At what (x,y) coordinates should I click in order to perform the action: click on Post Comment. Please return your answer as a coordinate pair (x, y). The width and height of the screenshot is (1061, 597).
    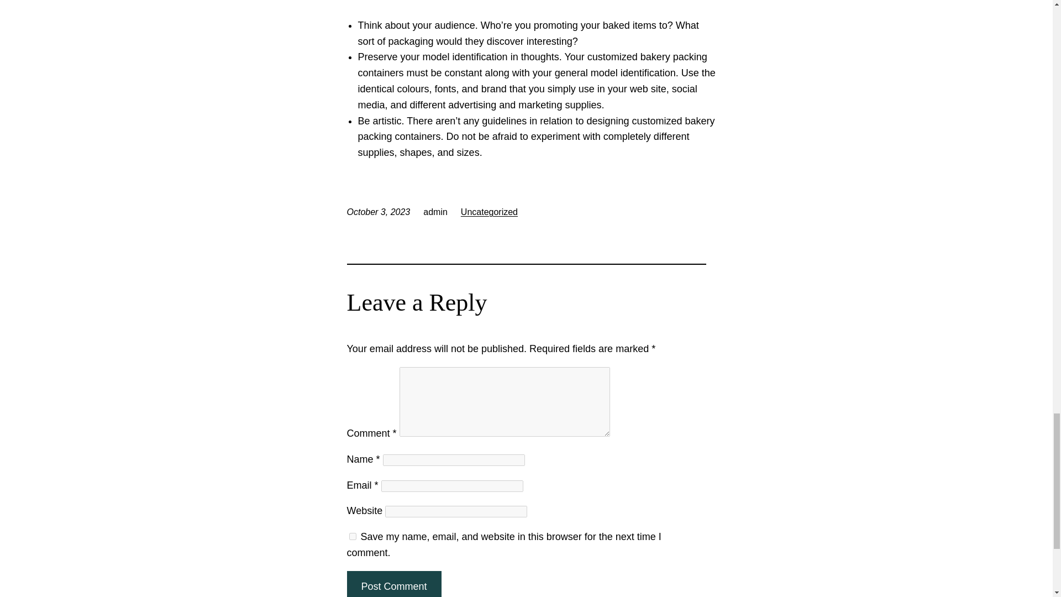
    Looking at the image, I should click on (393, 584).